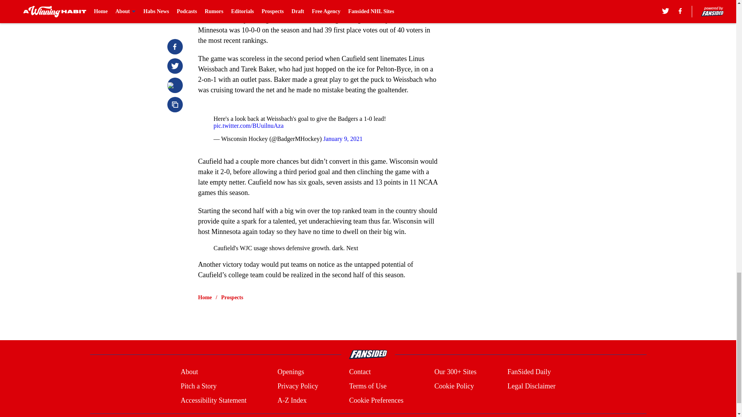  I want to click on Pitch a Story, so click(198, 386).